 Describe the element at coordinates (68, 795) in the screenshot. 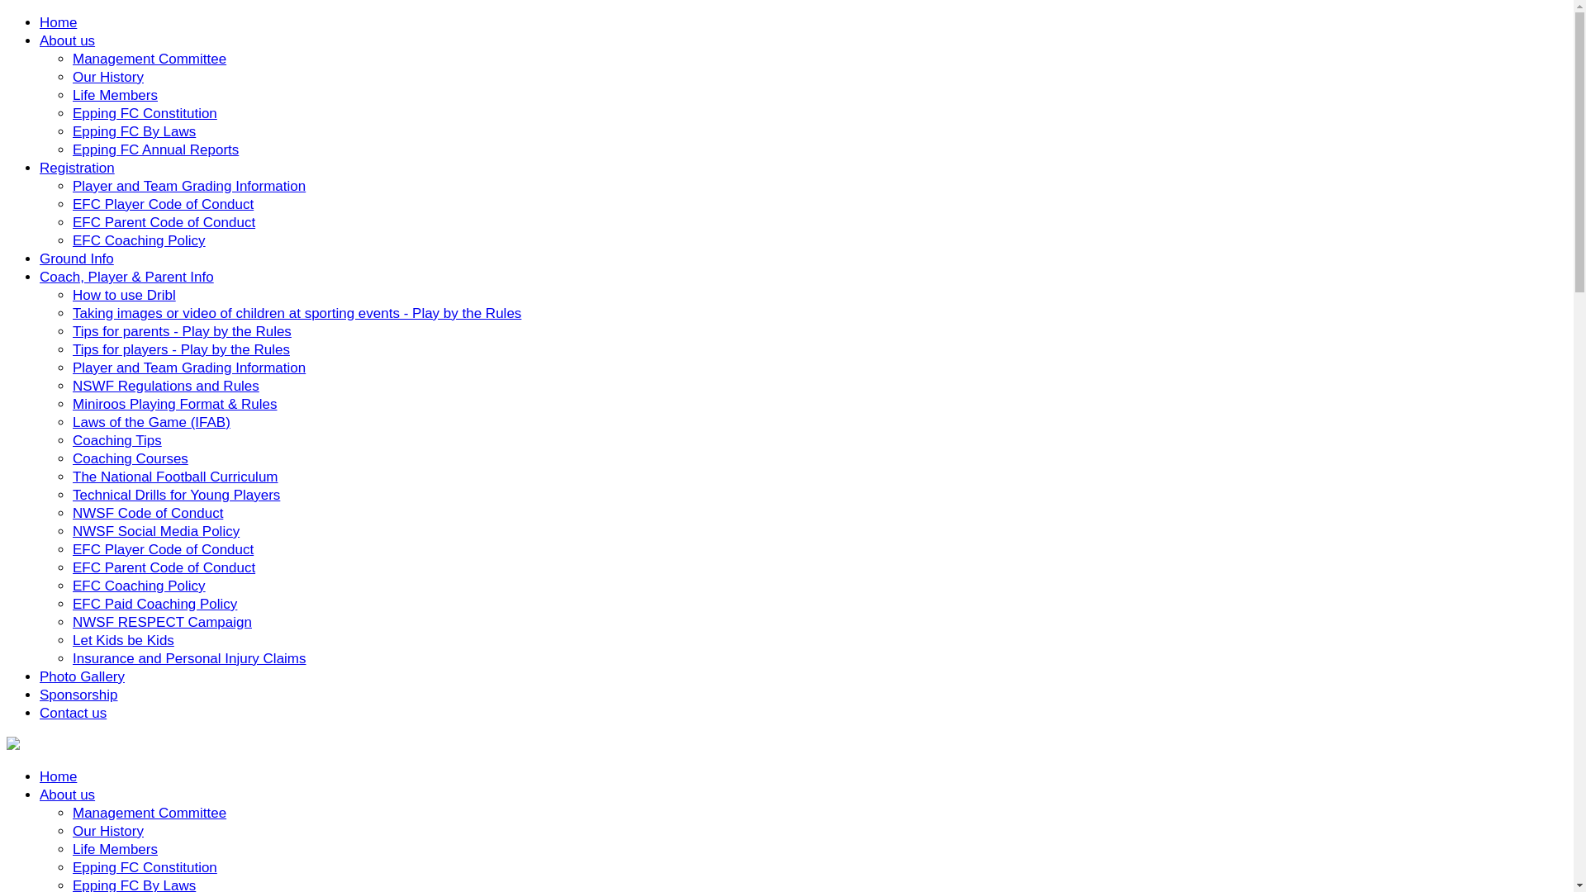

I see `About us` at that location.